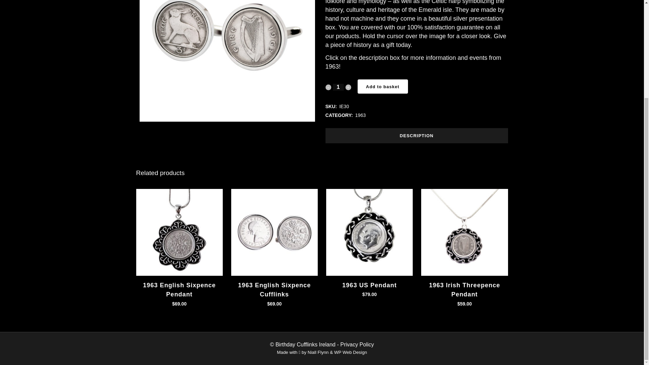  What do you see at coordinates (318, 352) in the screenshot?
I see `Niall Flynn` at bounding box center [318, 352].